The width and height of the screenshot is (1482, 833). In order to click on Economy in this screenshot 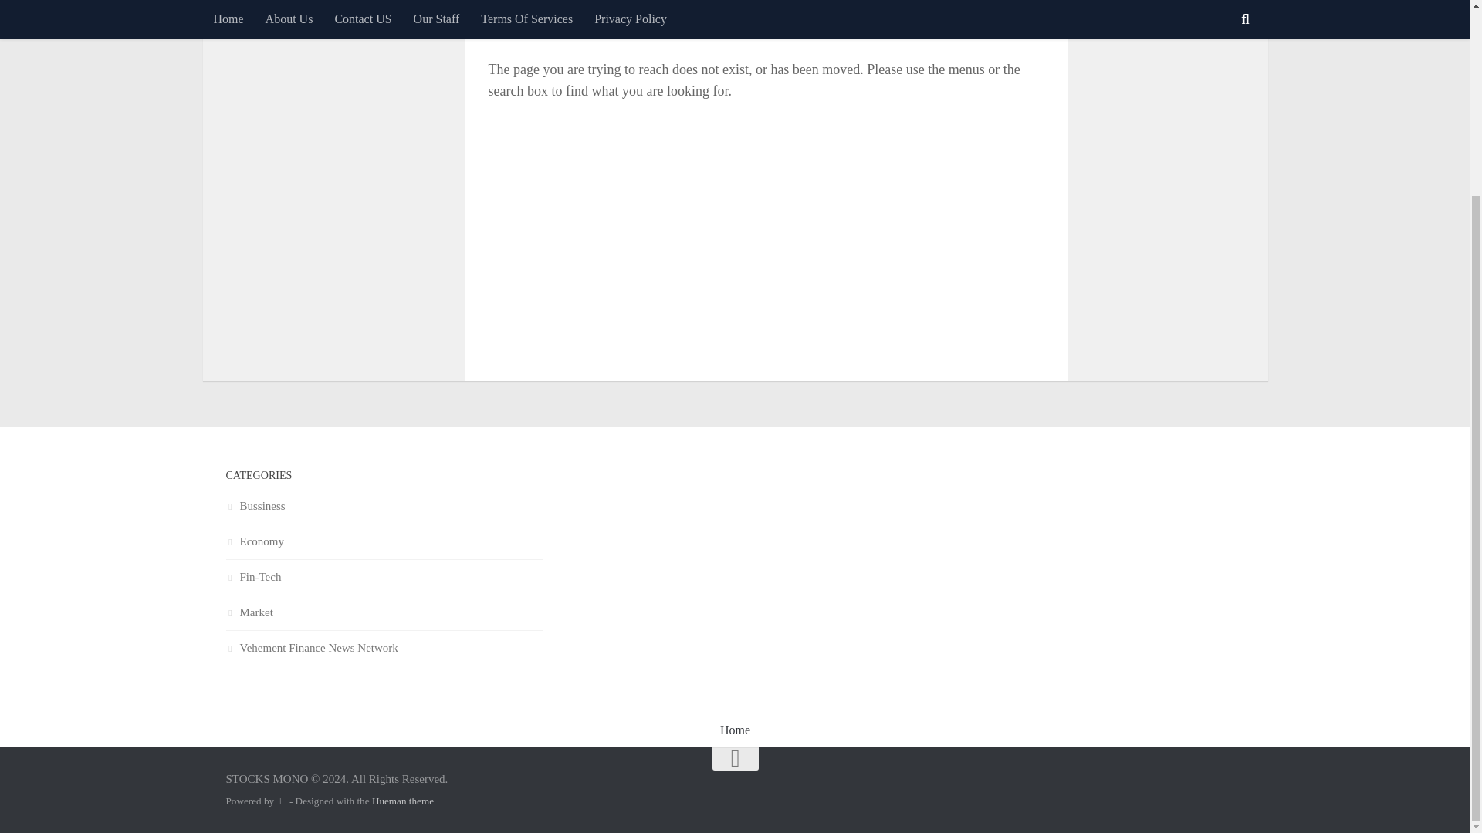, I will do `click(255, 541)`.